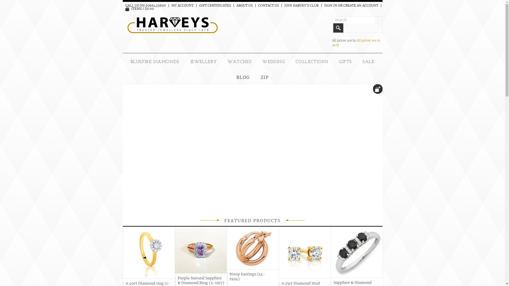 The image size is (509, 286). Describe the element at coordinates (204, 62) in the screenshot. I see `JEWELLERY` at that location.